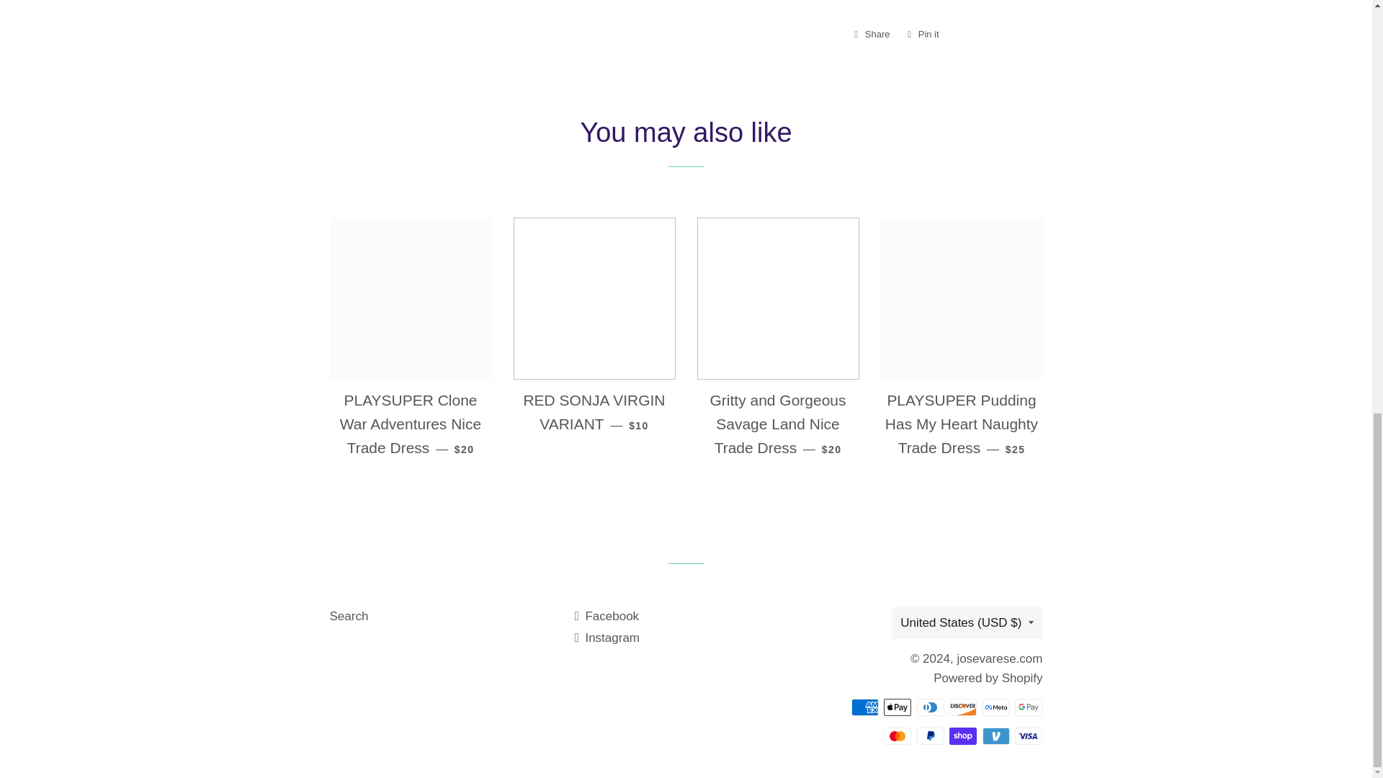 This screenshot has width=1383, height=778. What do you see at coordinates (962, 735) in the screenshot?
I see `josevarese.com on Instagram` at bounding box center [962, 735].